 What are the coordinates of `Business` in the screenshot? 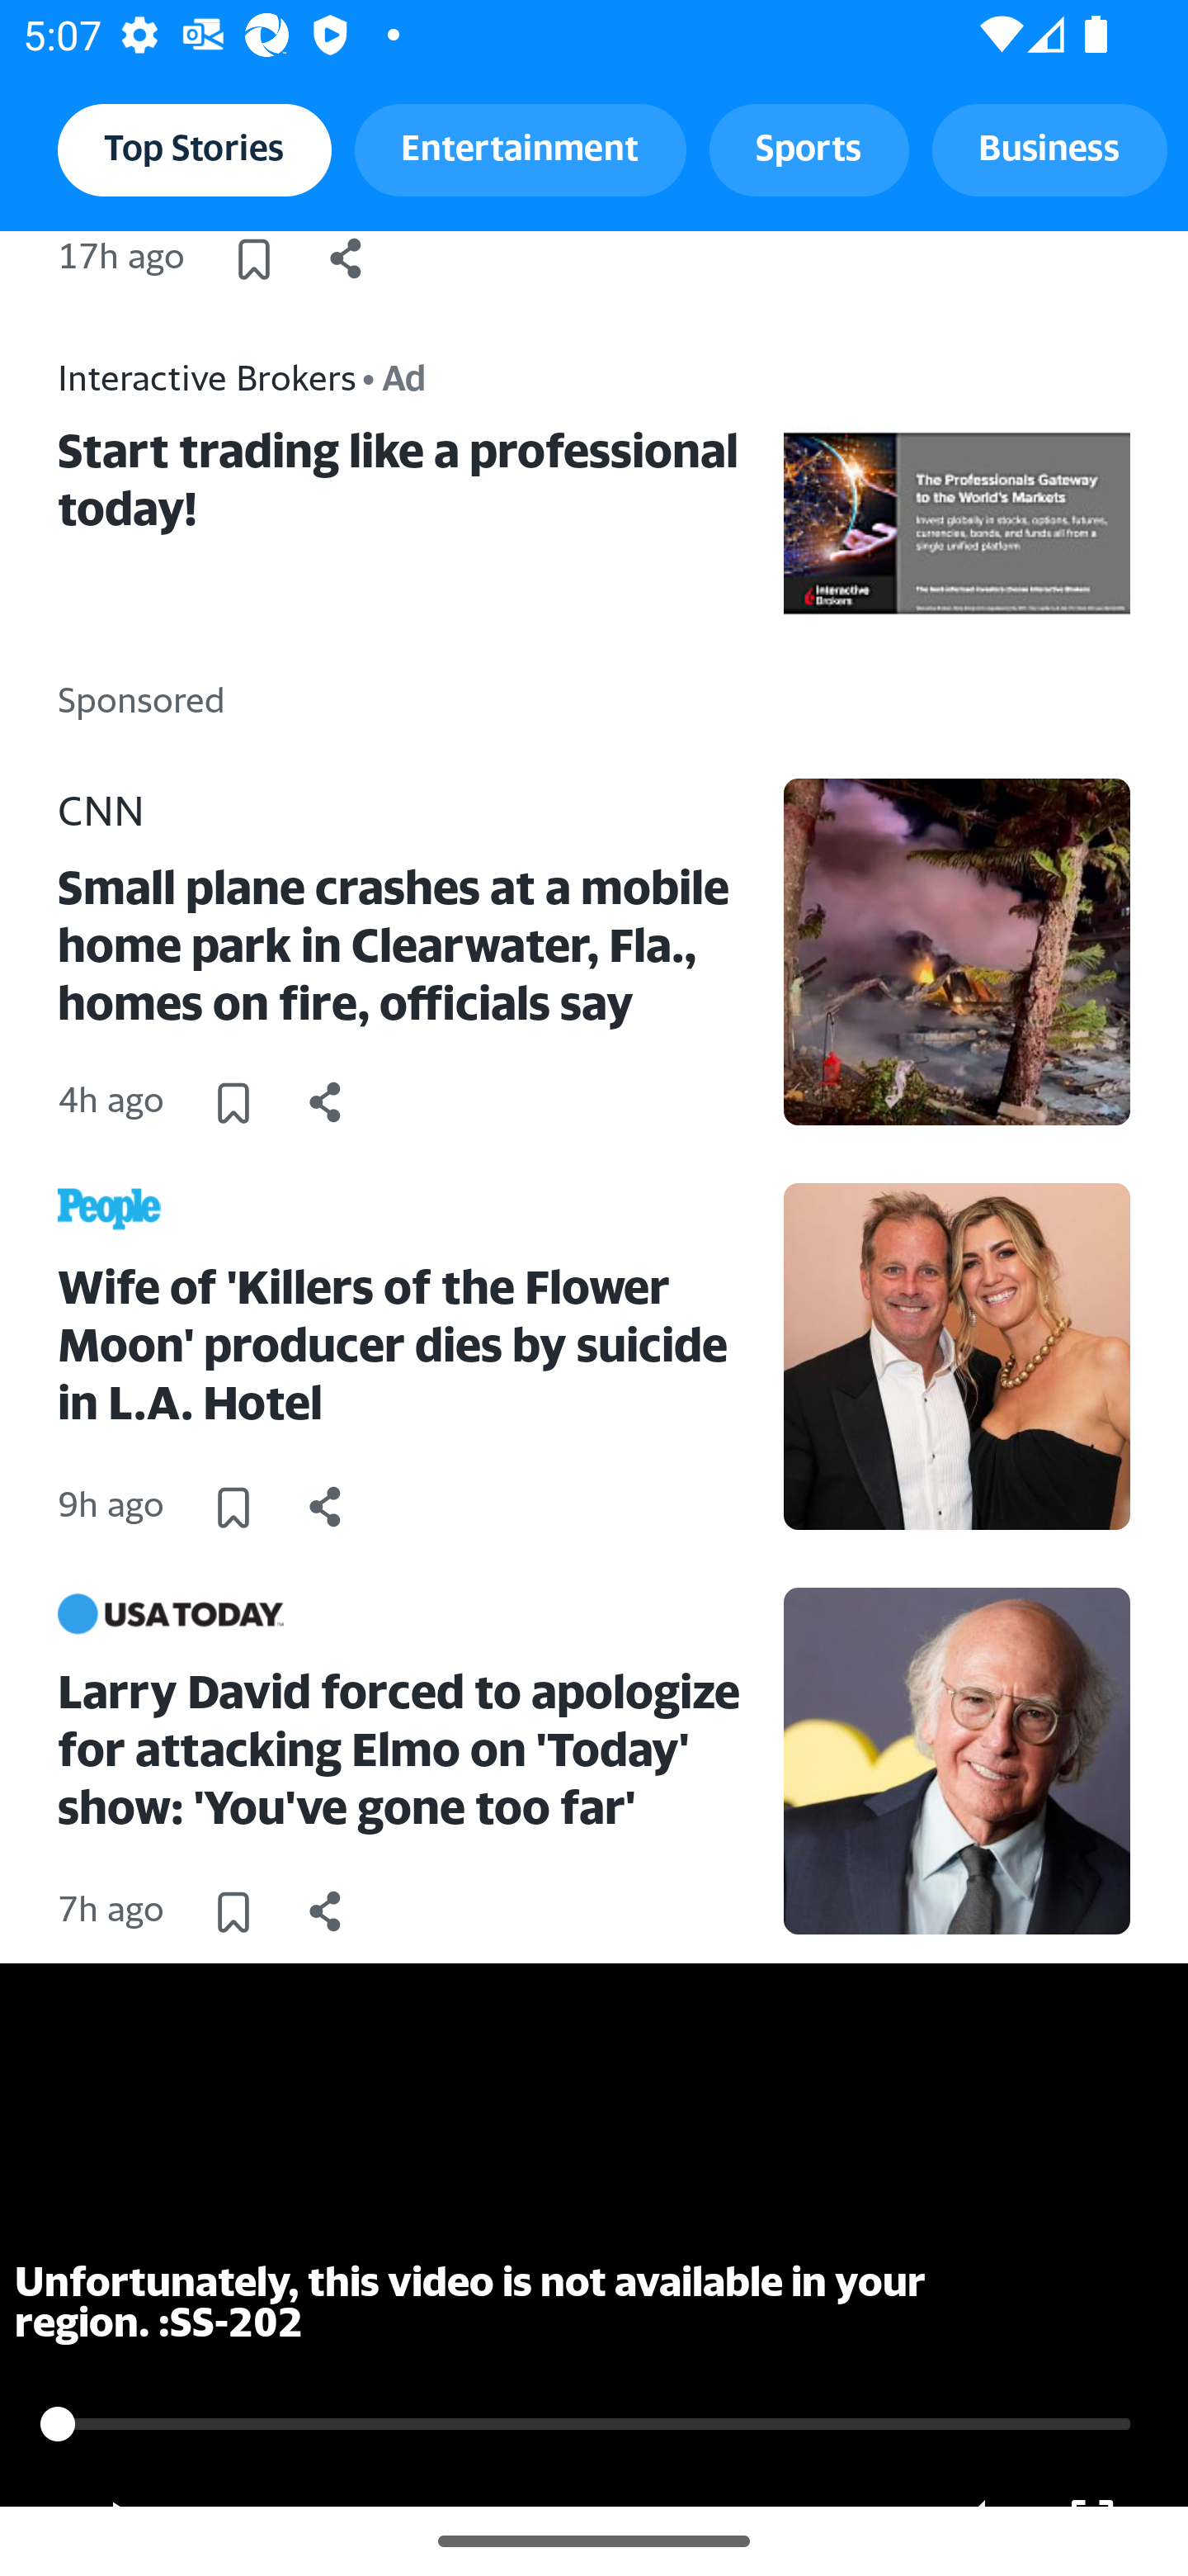 It's located at (1049, 149).